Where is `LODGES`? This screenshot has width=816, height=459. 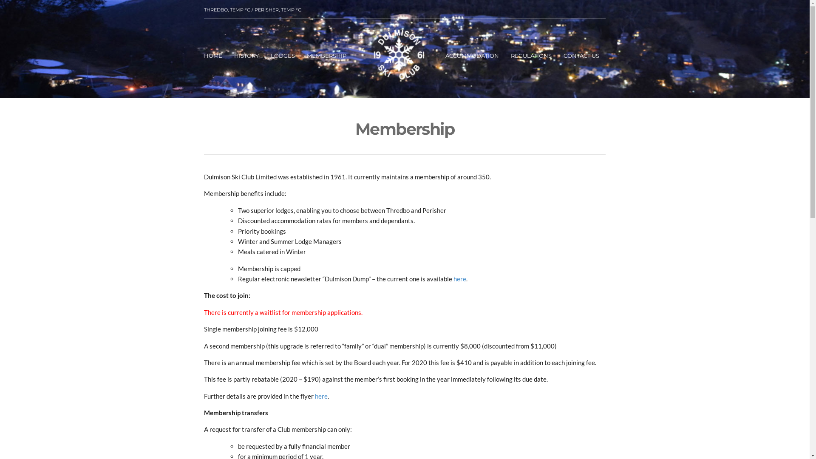 LODGES is located at coordinates (283, 57).